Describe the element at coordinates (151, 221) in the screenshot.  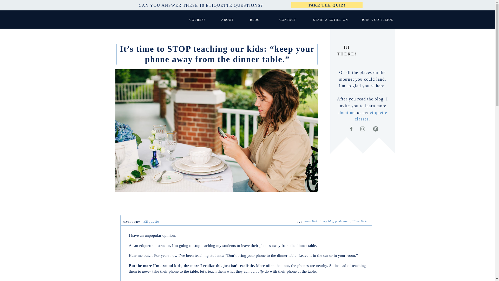
I see `Etiquette` at that location.